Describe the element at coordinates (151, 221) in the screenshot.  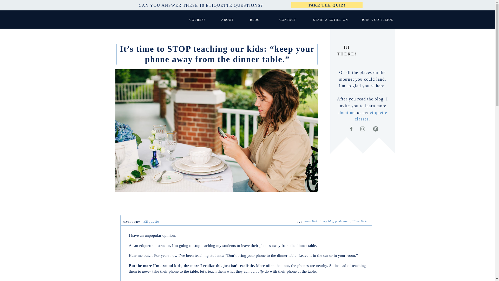
I see `Etiquette` at that location.